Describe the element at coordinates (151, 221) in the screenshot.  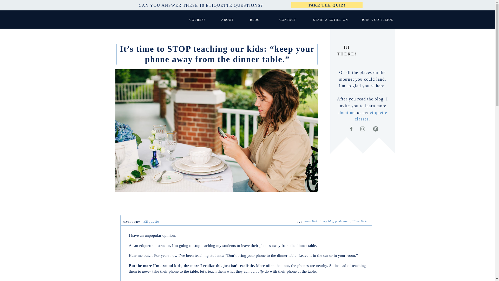
I see `Etiquette` at that location.